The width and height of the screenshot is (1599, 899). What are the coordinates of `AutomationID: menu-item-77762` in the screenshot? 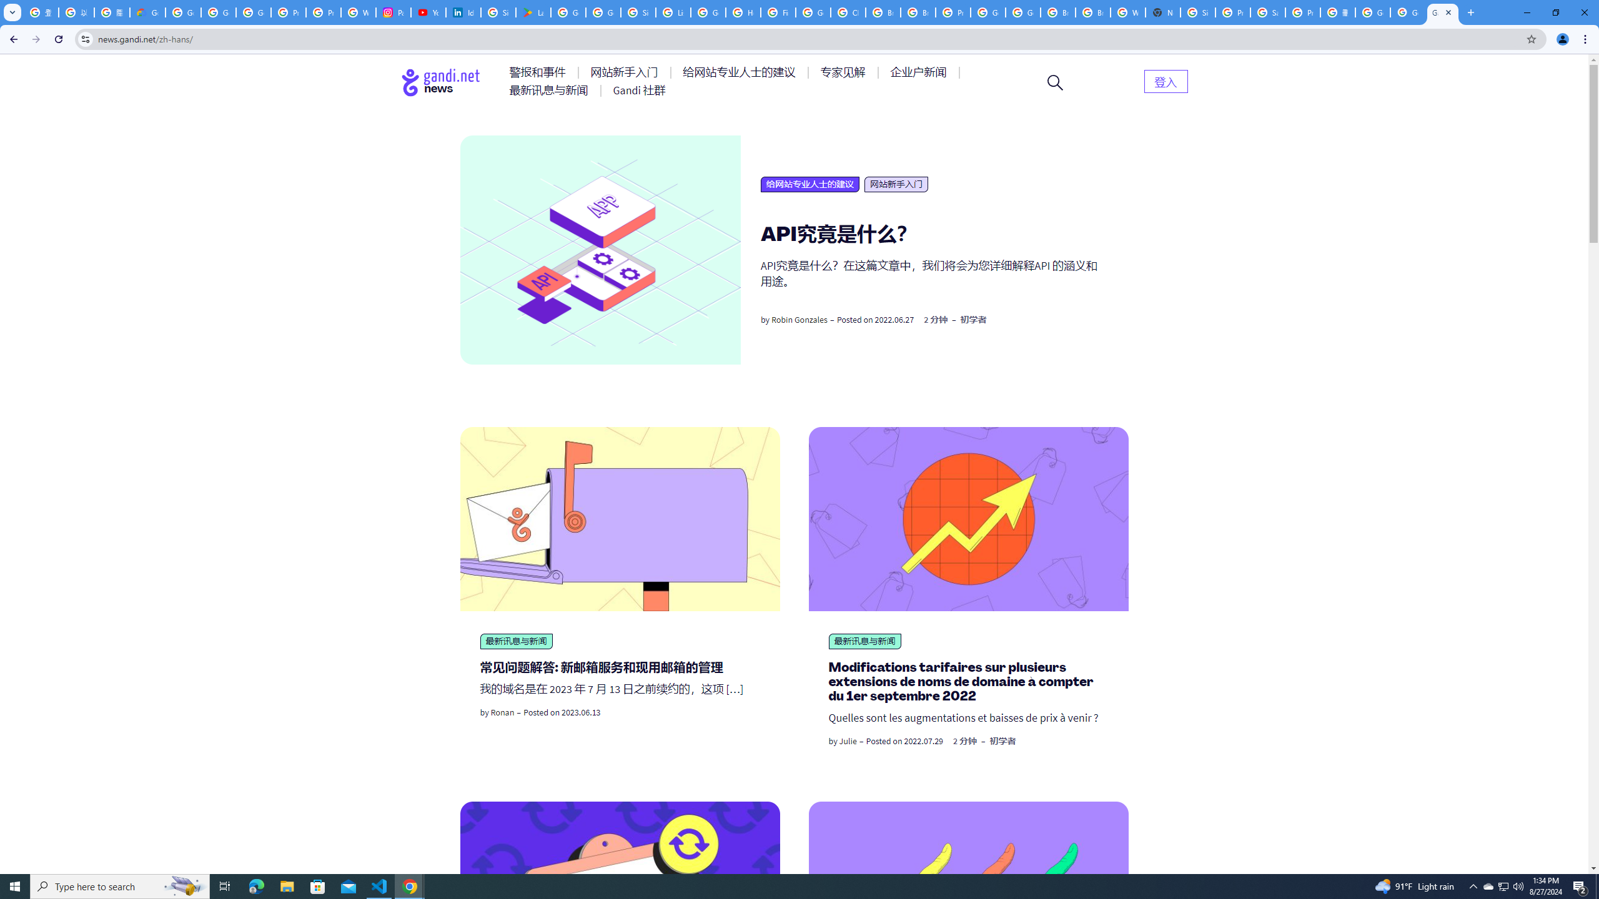 It's located at (626, 72).